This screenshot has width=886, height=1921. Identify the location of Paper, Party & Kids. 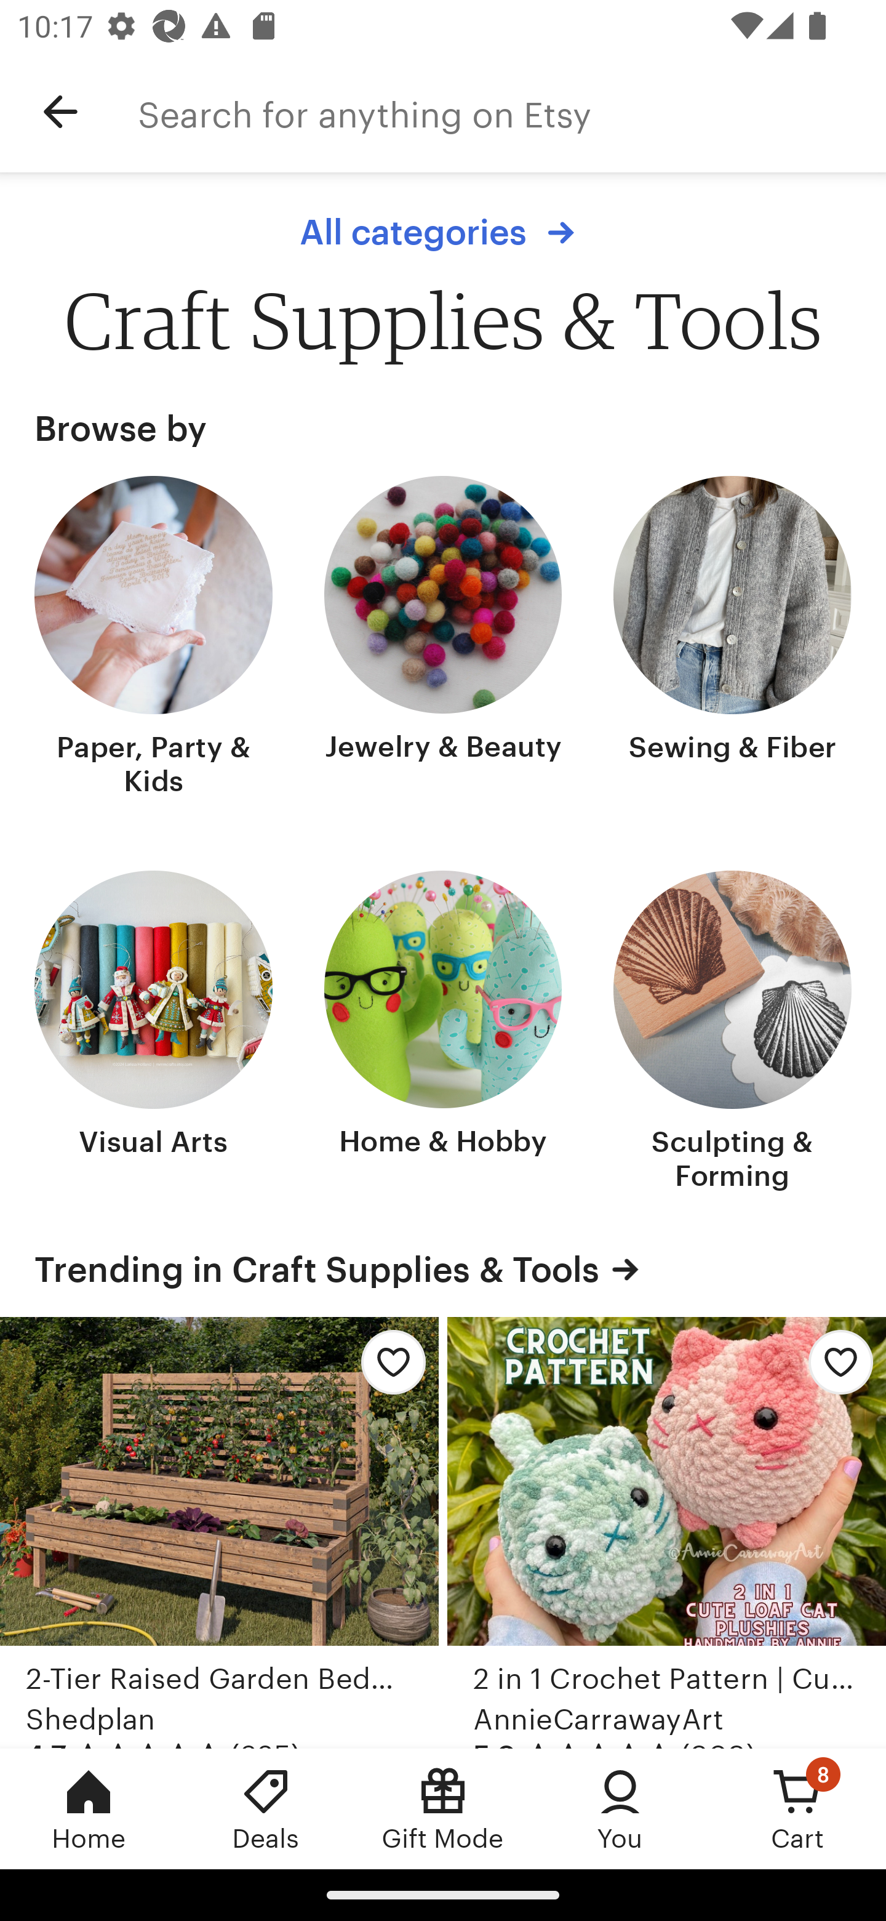
(154, 638).